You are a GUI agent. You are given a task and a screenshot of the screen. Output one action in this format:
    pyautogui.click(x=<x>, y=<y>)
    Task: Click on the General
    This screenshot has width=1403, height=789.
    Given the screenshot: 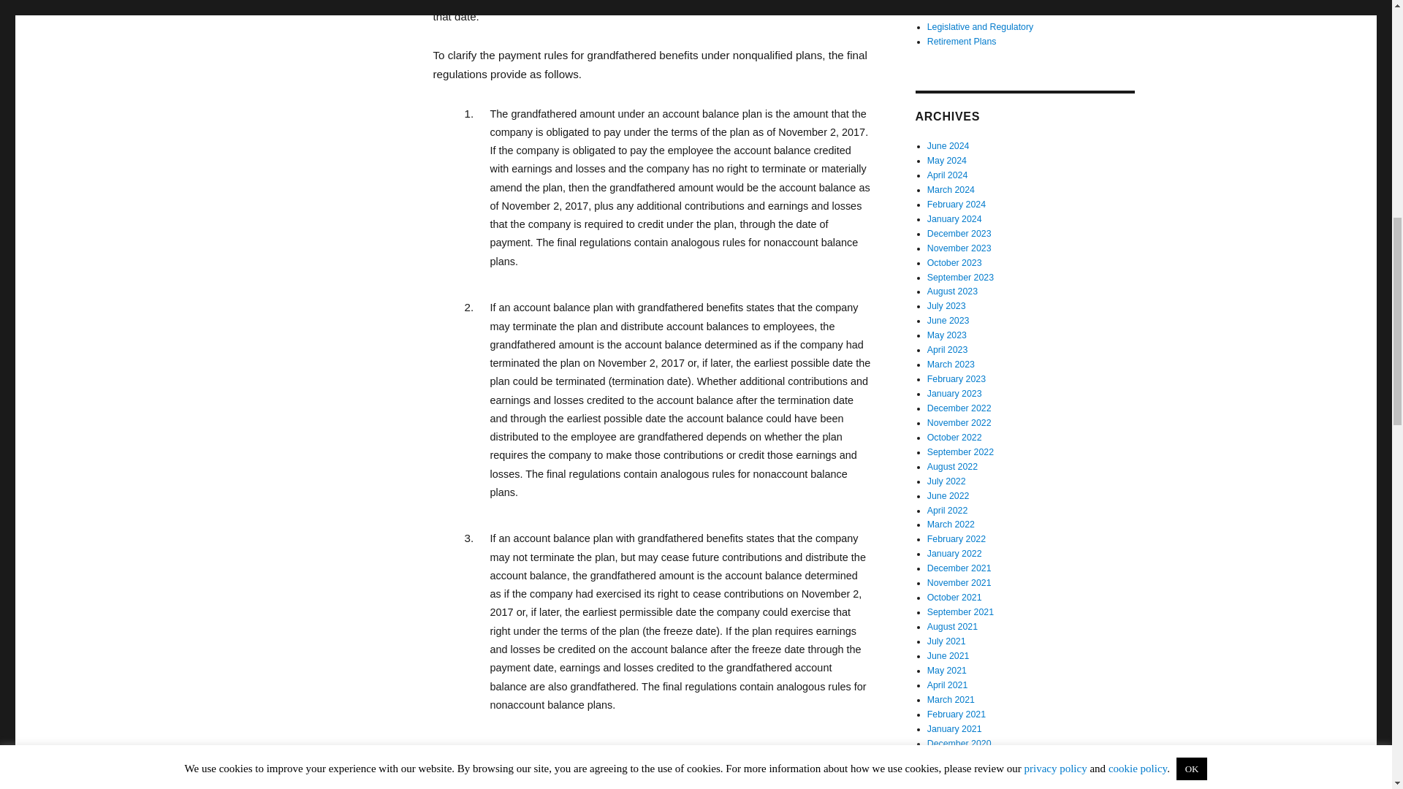 What is the action you would take?
    pyautogui.click(x=943, y=1)
    